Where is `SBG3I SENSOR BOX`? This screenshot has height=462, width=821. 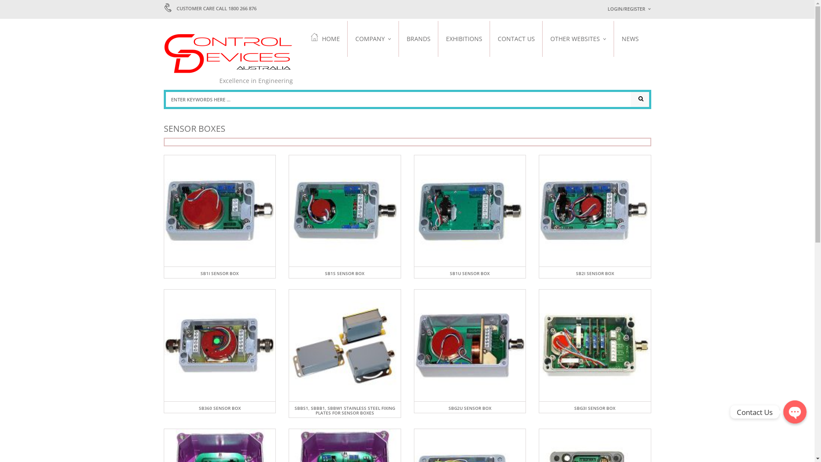 SBG3I SENSOR BOX is located at coordinates (595, 408).